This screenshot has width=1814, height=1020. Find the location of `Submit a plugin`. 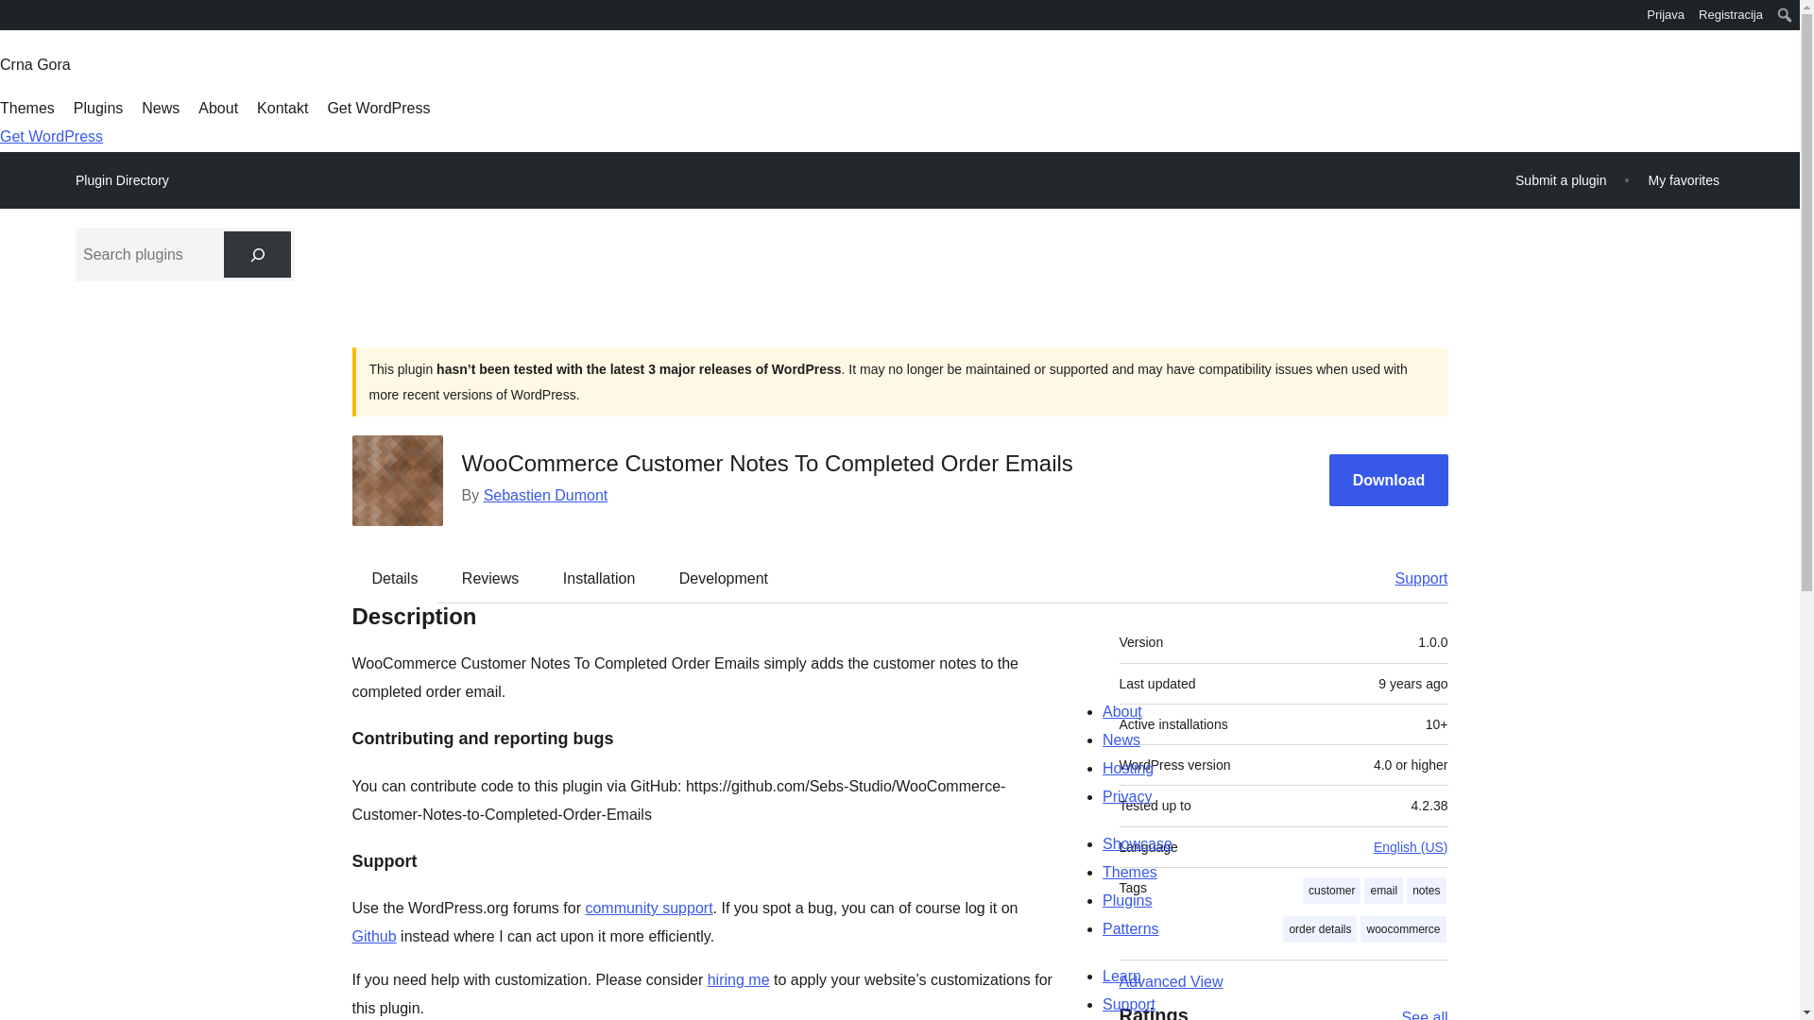

Submit a plugin is located at coordinates (1561, 179).